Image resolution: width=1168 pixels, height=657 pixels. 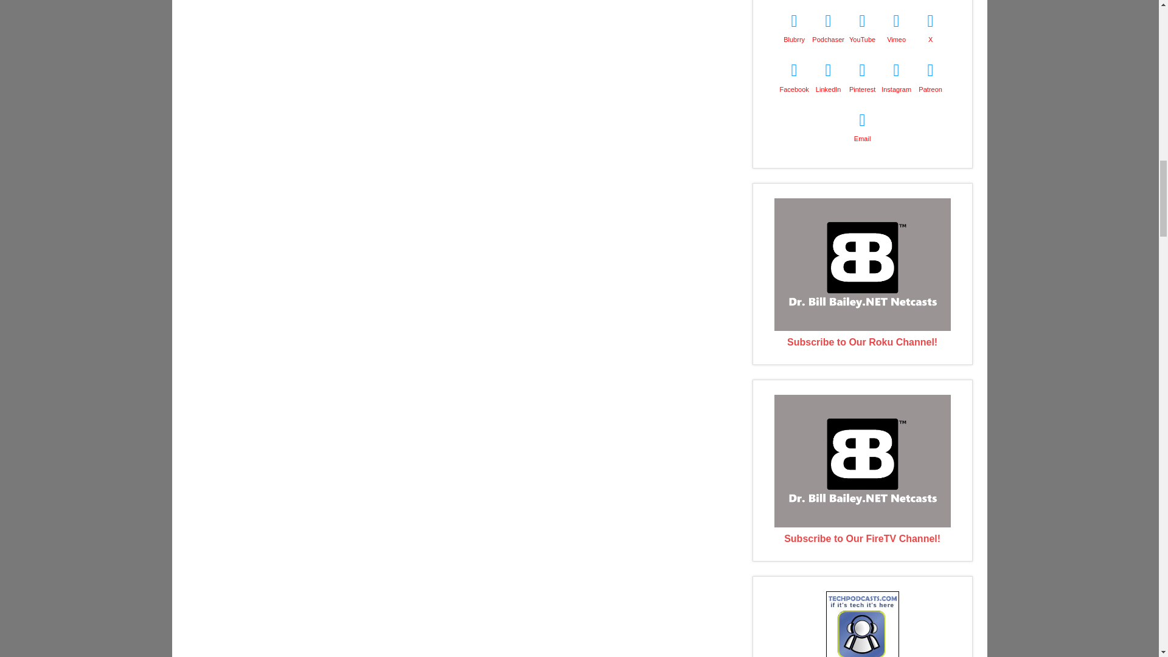 What do you see at coordinates (863, 1) in the screenshot?
I see `Podcast RSS` at bounding box center [863, 1].